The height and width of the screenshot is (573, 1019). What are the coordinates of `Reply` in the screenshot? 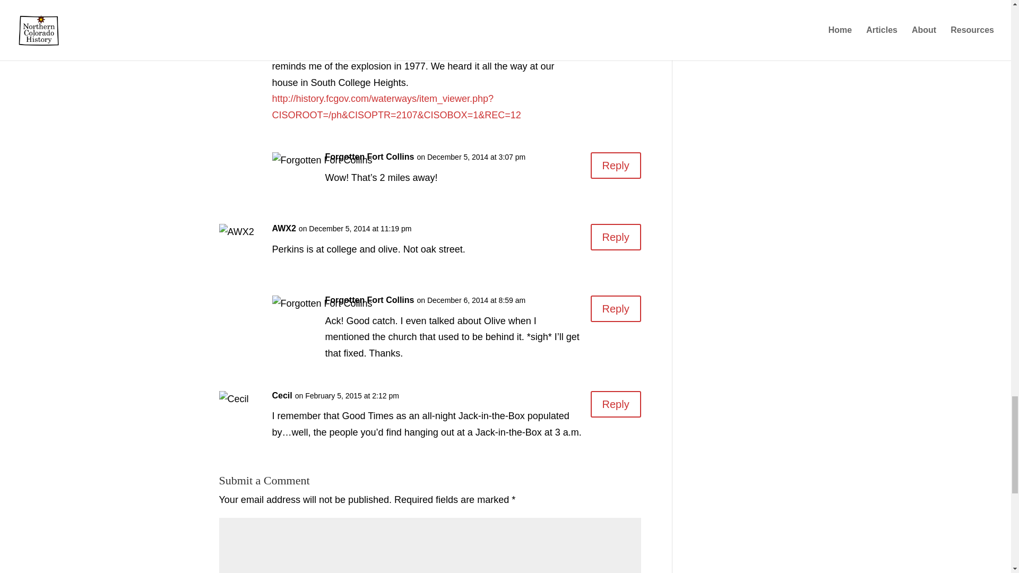 It's located at (616, 309).